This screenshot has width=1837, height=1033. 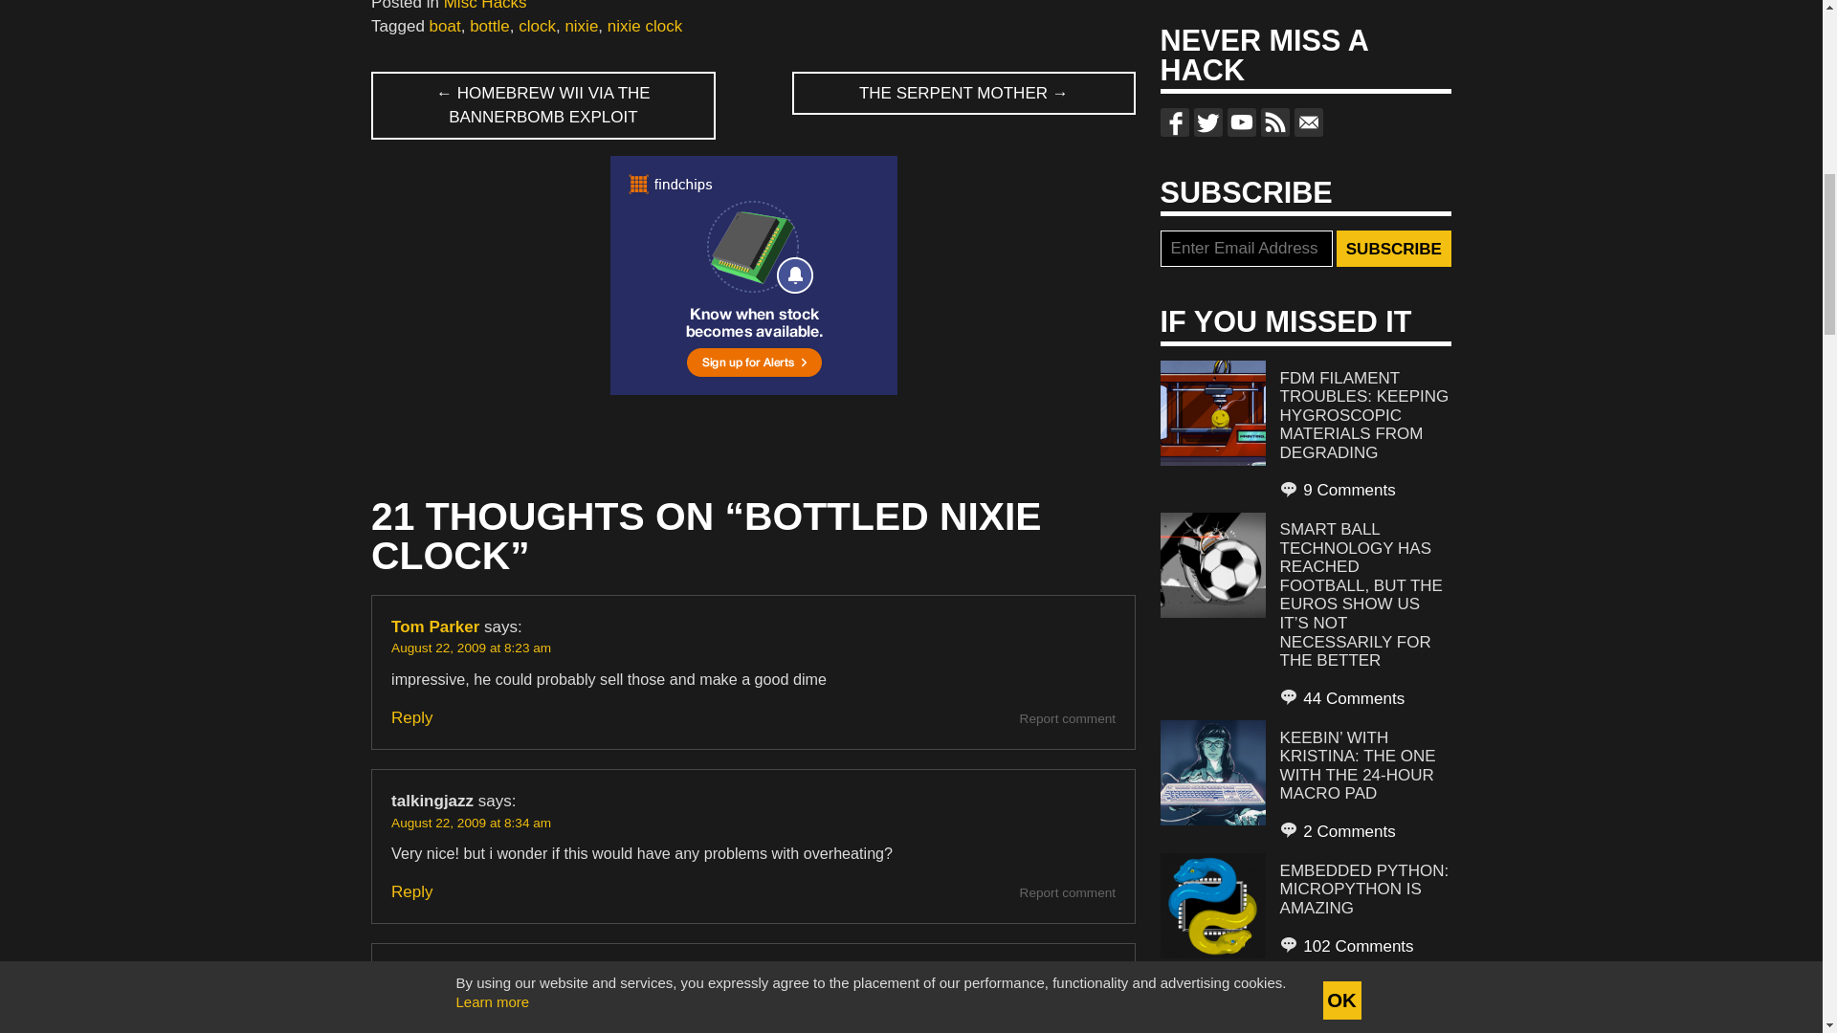 What do you see at coordinates (645, 26) in the screenshot?
I see `nixie clock` at bounding box center [645, 26].